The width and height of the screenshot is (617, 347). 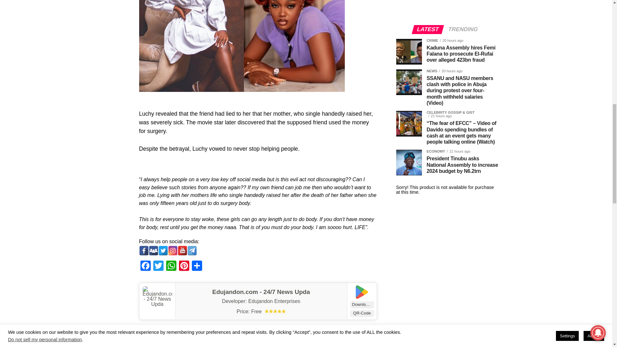 I want to click on WhatsApp, so click(x=171, y=266).